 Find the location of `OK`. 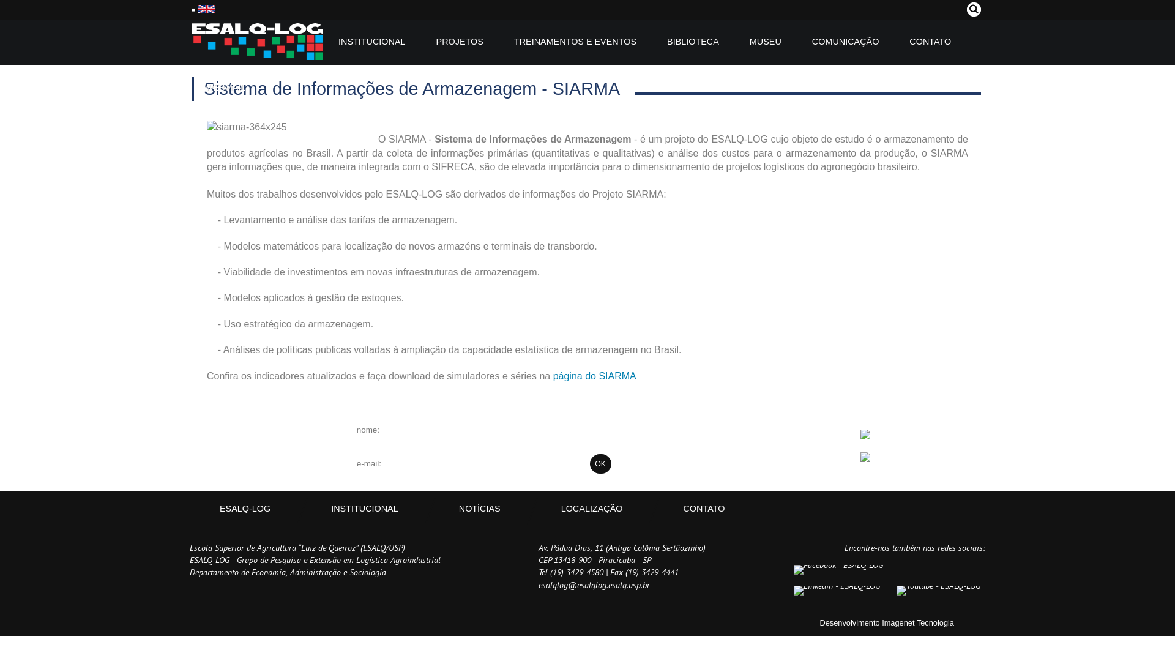

OK is located at coordinates (600, 464).